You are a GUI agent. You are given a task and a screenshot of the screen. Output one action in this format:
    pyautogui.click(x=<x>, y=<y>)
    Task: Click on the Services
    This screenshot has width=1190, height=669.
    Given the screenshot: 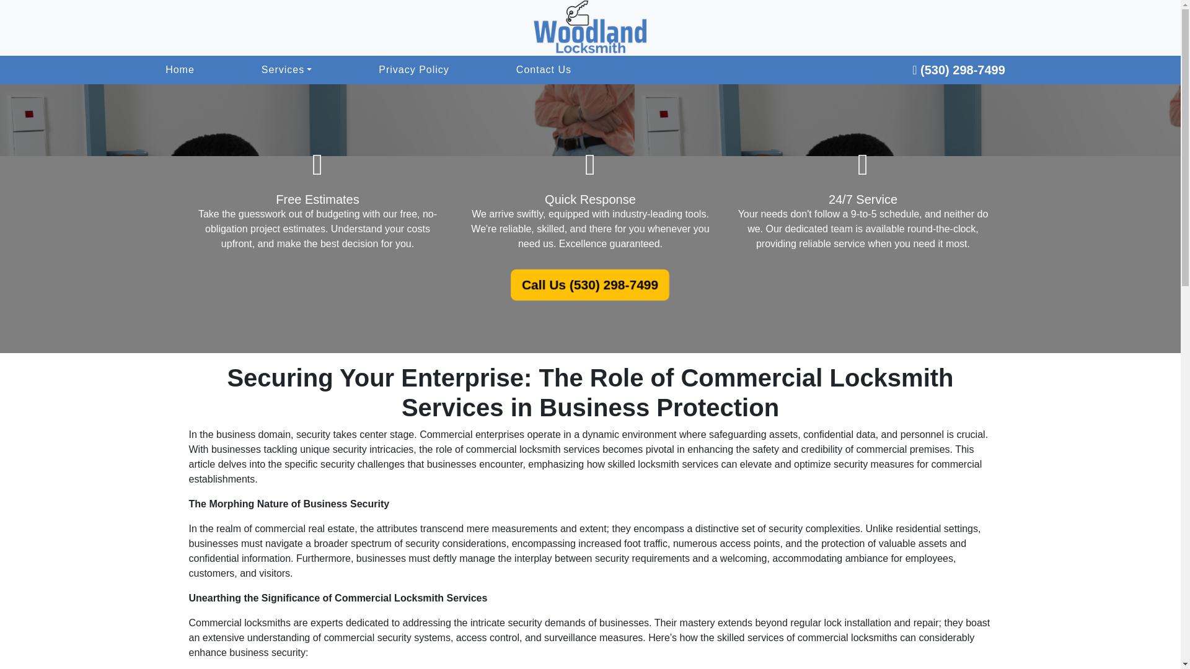 What is the action you would take?
    pyautogui.click(x=286, y=70)
    